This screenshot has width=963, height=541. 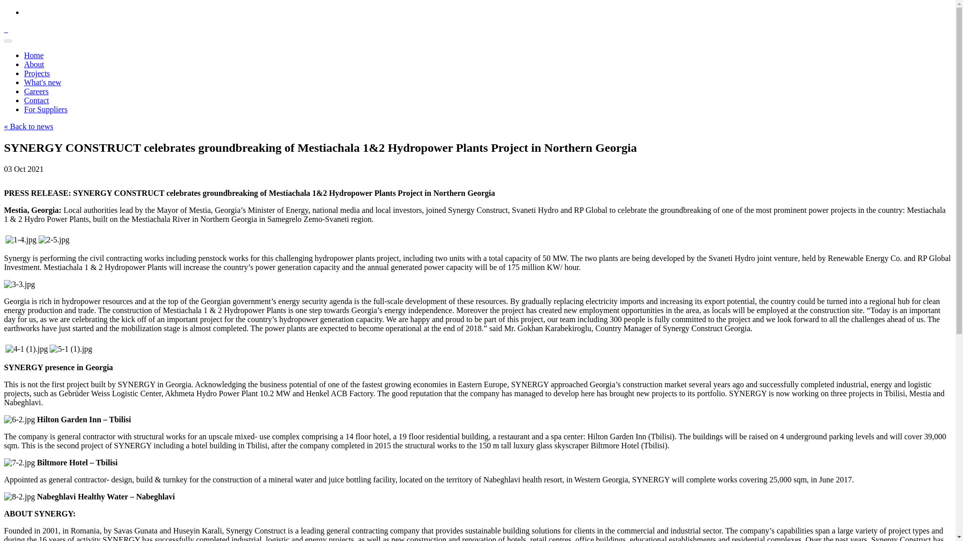 What do you see at coordinates (34, 64) in the screenshot?
I see `About` at bounding box center [34, 64].